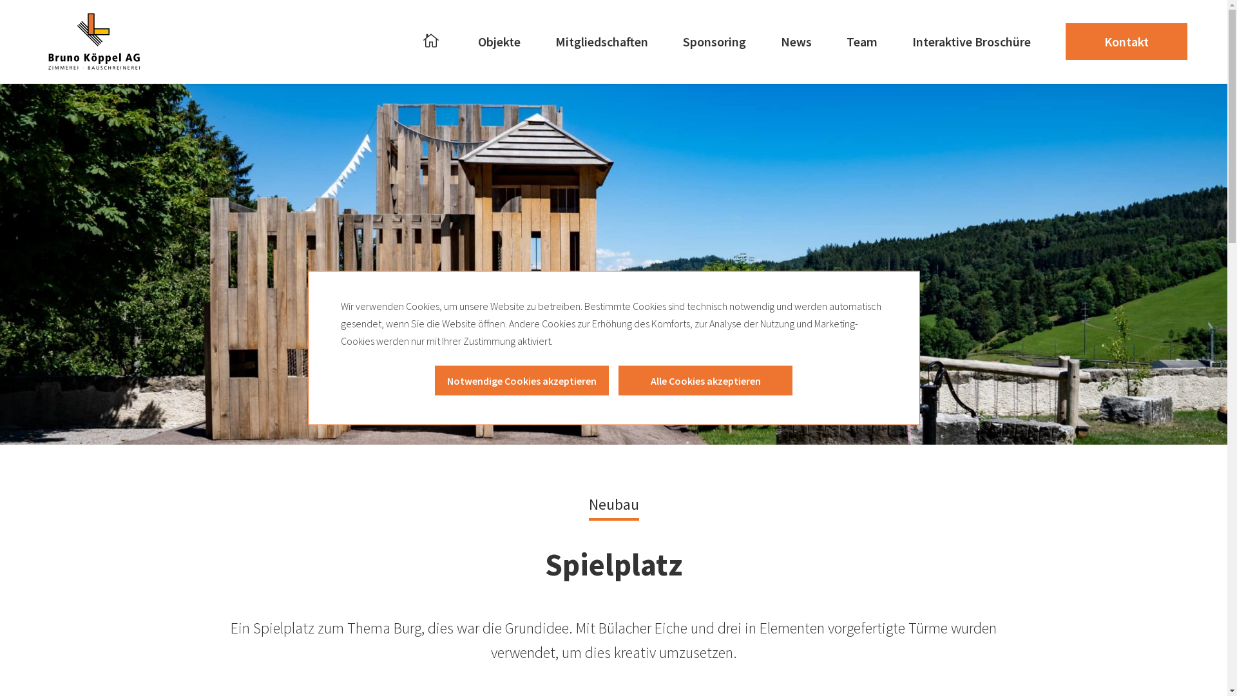 This screenshot has width=1237, height=696. What do you see at coordinates (1126, 42) in the screenshot?
I see `Kontakt` at bounding box center [1126, 42].